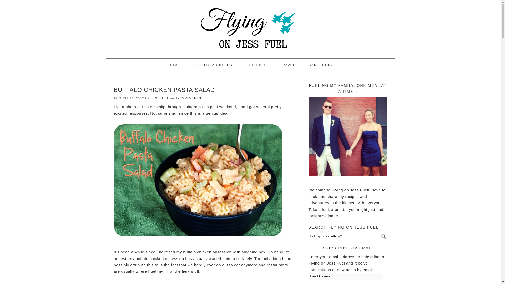 The width and height of the screenshot is (505, 284). What do you see at coordinates (188, 98) in the screenshot?
I see `17 COMMENTS` at bounding box center [188, 98].